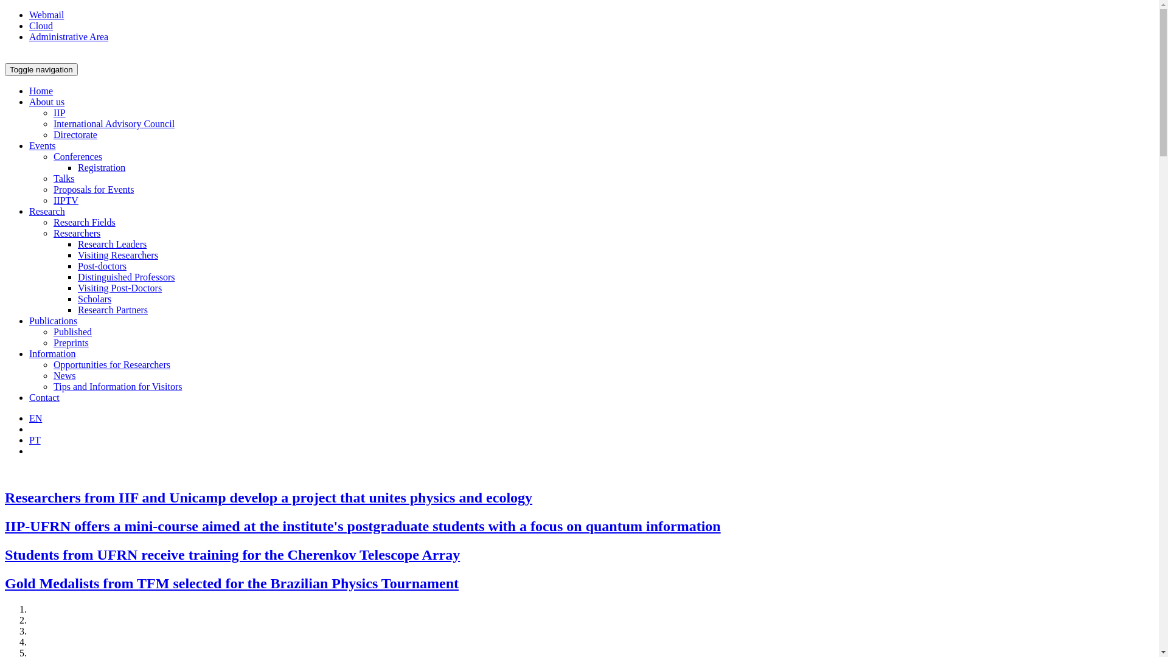 The height and width of the screenshot is (657, 1168). Describe the element at coordinates (77, 234) in the screenshot. I see `Researchers` at that location.